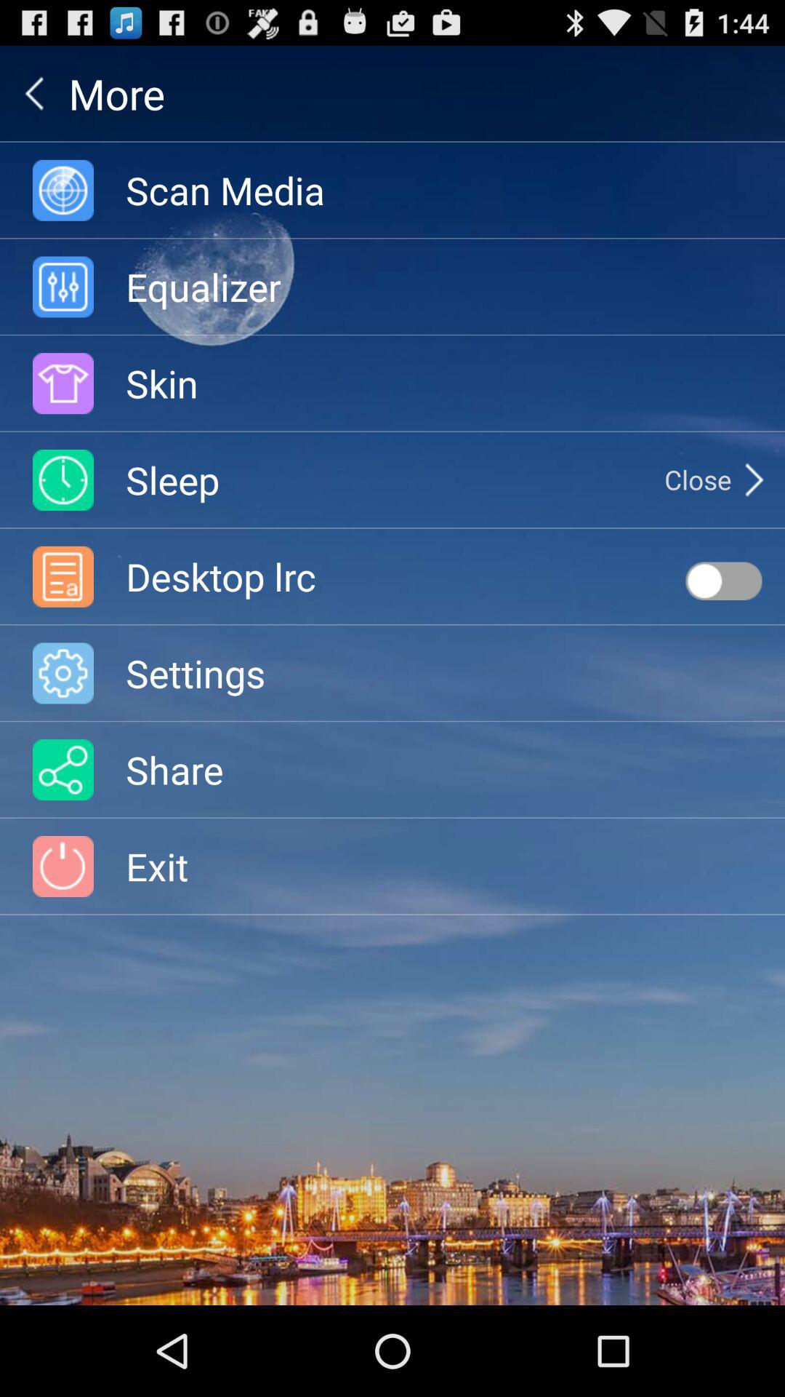 The image size is (785, 1397). I want to click on select item next to the desktop lrc, so click(724, 581).